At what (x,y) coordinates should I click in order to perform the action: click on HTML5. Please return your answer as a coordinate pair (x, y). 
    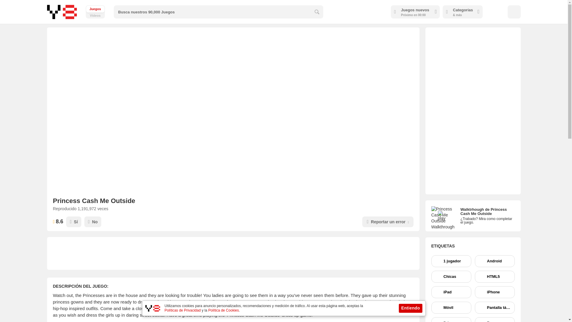
    Looking at the image, I should click on (495, 277).